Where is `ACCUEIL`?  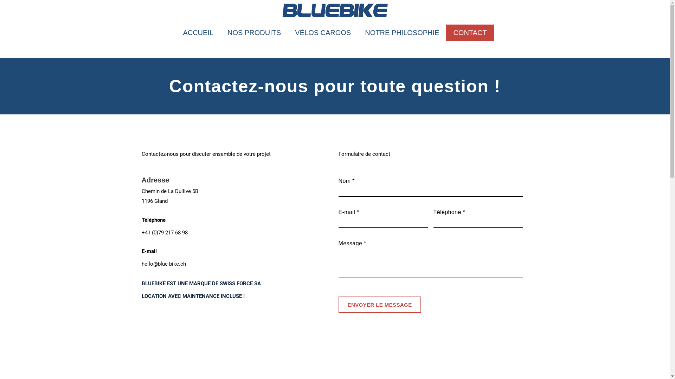
ACCUEIL is located at coordinates (198, 33).